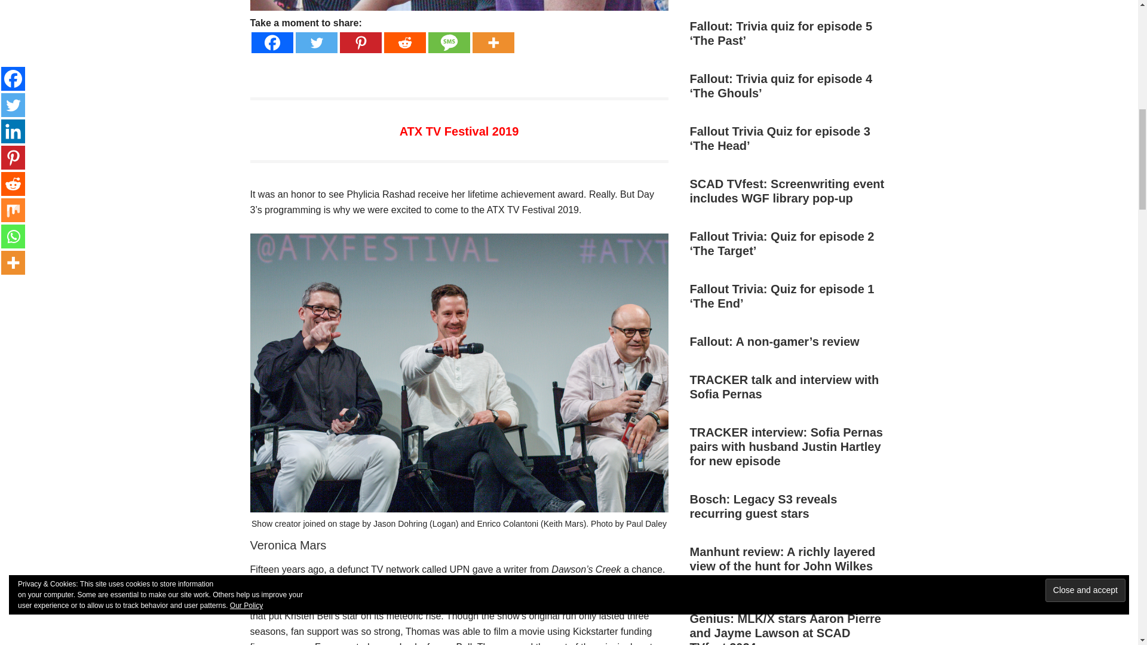  Describe the element at coordinates (271, 42) in the screenshot. I see `Facebook` at that location.